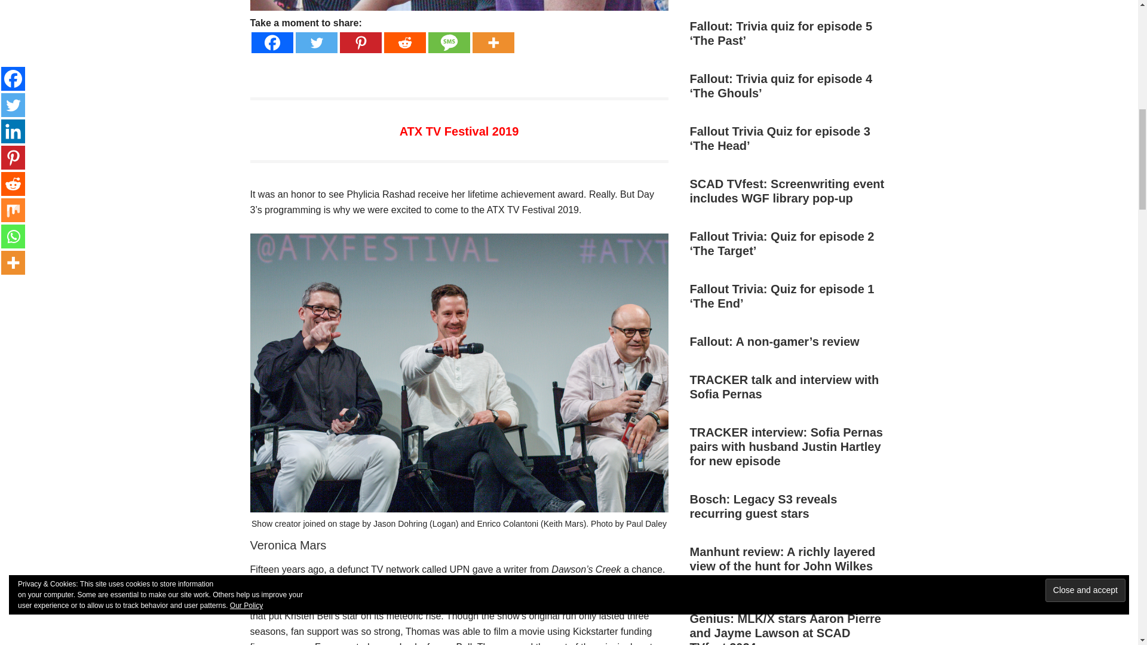  Describe the element at coordinates (271, 42) in the screenshot. I see `Facebook` at that location.